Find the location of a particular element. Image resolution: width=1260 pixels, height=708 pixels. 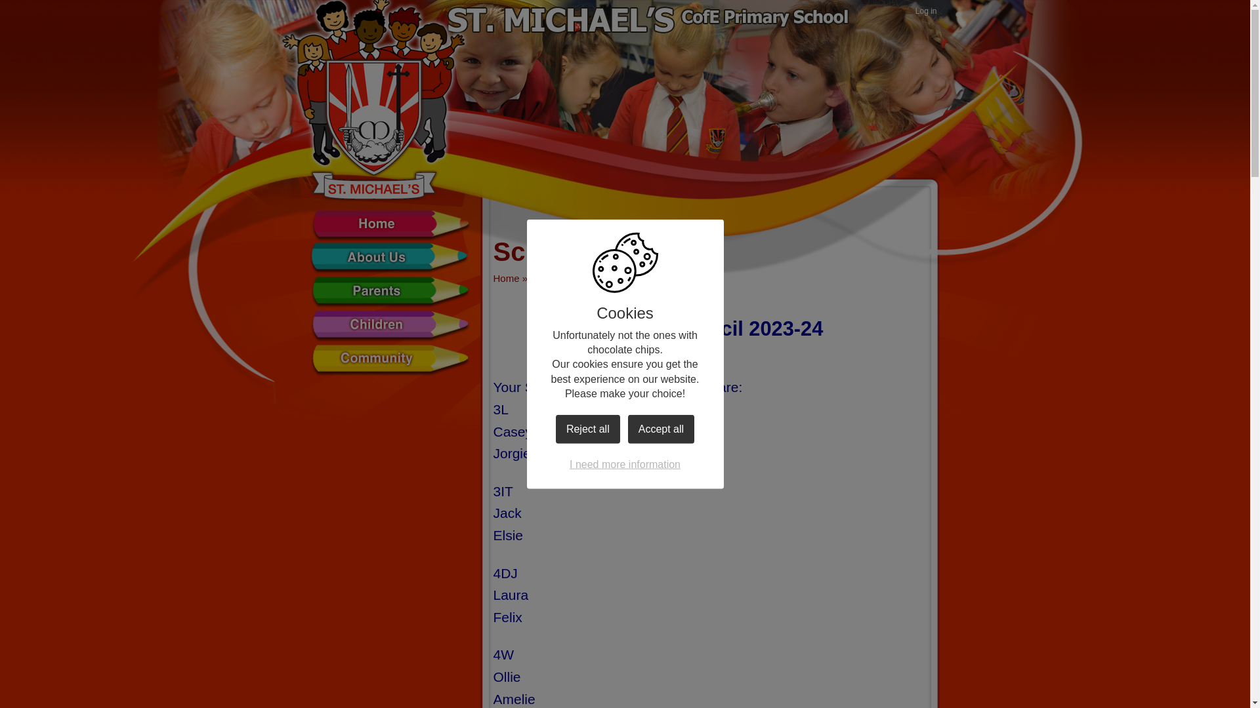

Home is located at coordinates (389, 226).